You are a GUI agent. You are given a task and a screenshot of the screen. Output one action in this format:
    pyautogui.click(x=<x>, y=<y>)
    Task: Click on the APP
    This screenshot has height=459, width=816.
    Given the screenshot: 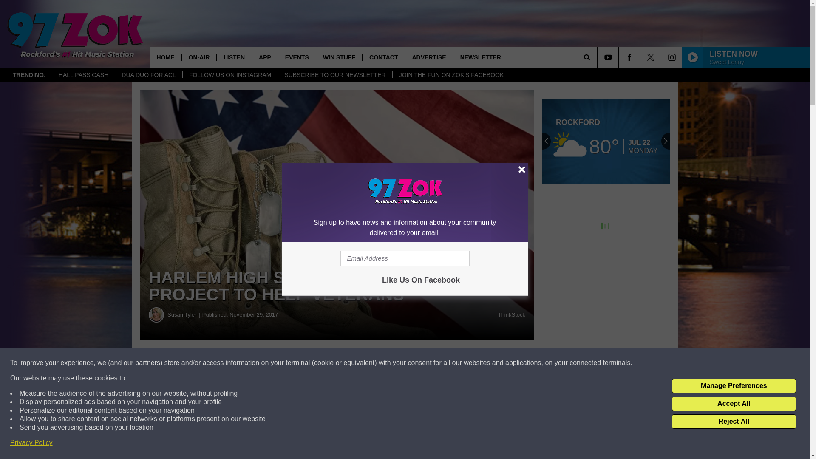 What is the action you would take?
    pyautogui.click(x=264, y=57)
    